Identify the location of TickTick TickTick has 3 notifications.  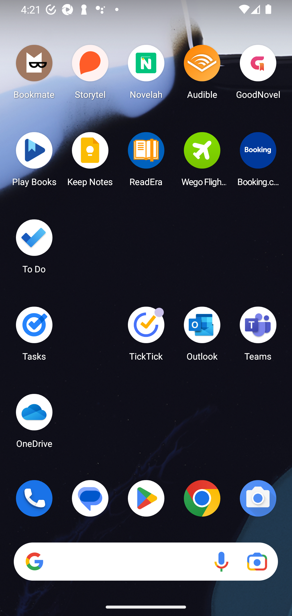
(146, 336).